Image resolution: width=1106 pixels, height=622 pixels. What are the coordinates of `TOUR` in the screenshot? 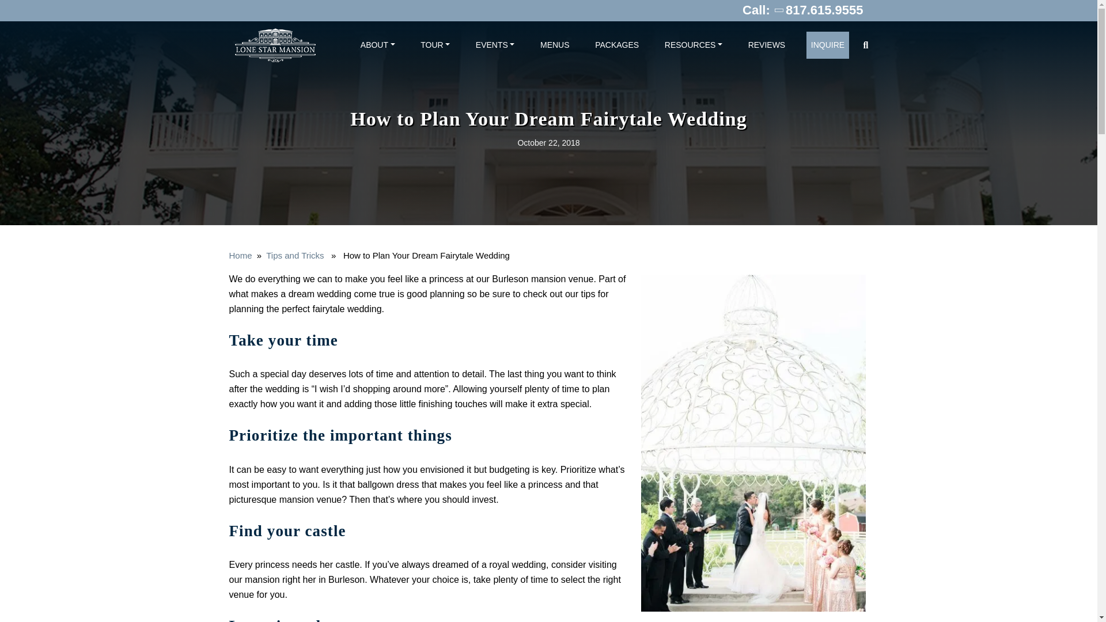 It's located at (435, 45).